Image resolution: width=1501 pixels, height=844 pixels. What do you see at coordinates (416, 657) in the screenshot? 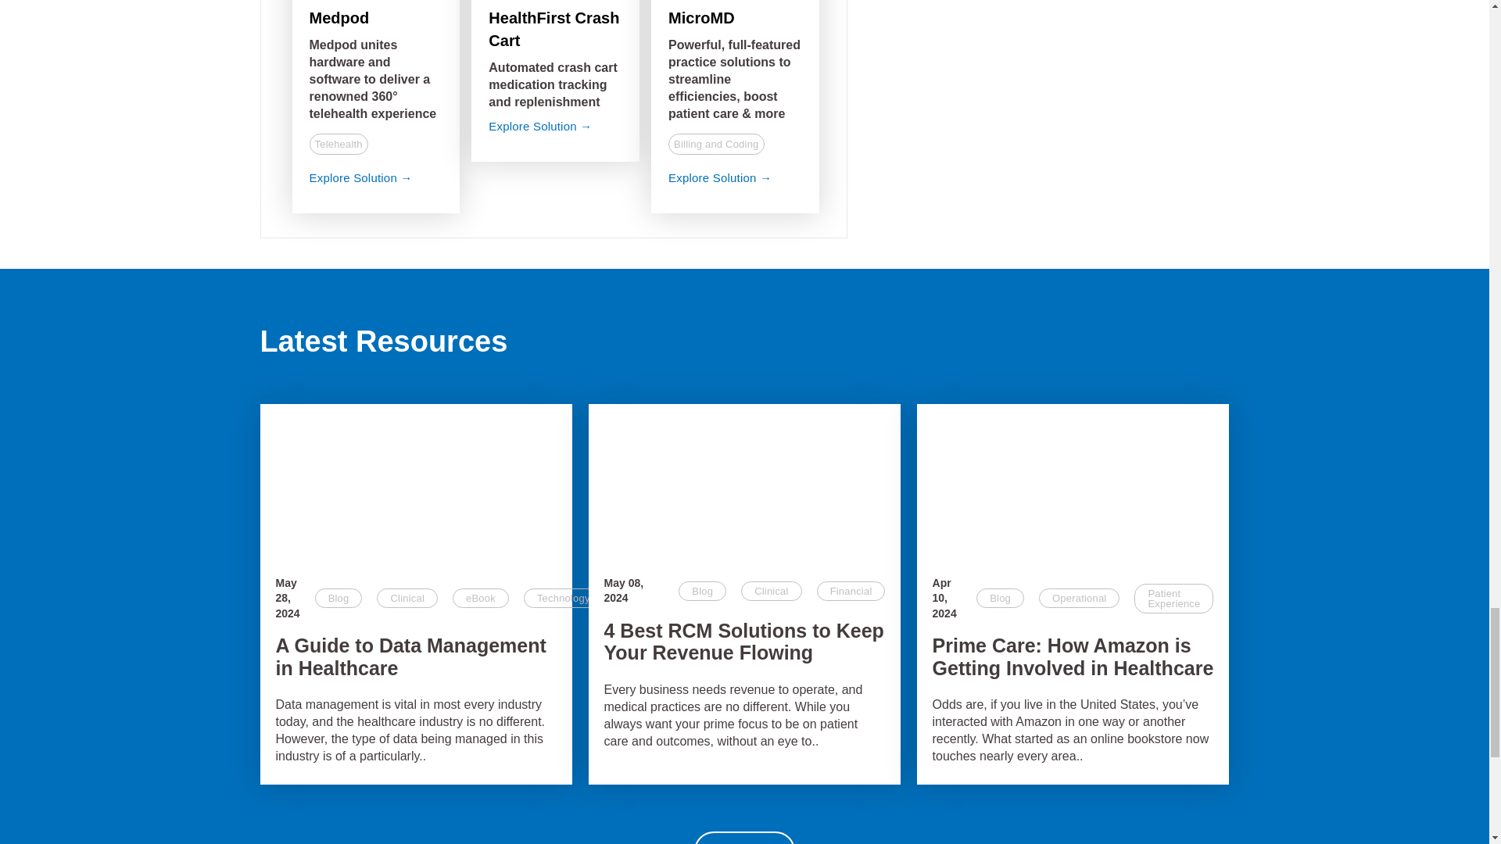
I see `A Guide to Data Management in Healthcare` at bounding box center [416, 657].